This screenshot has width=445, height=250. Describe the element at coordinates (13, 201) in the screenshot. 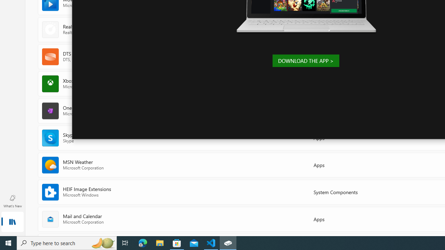

I see `What's New` at that location.